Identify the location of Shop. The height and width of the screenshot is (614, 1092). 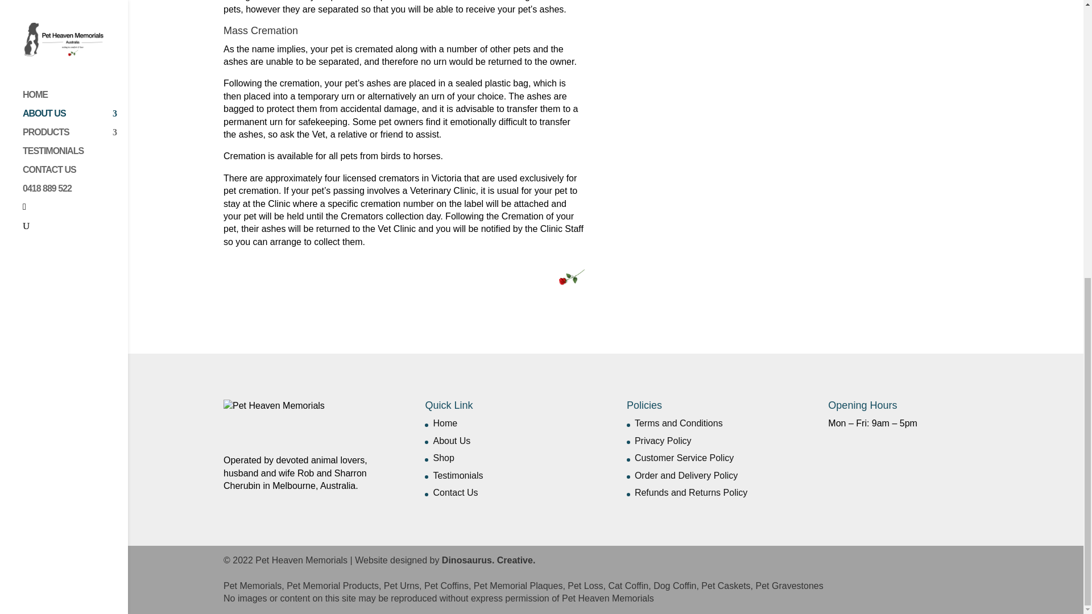
(443, 458).